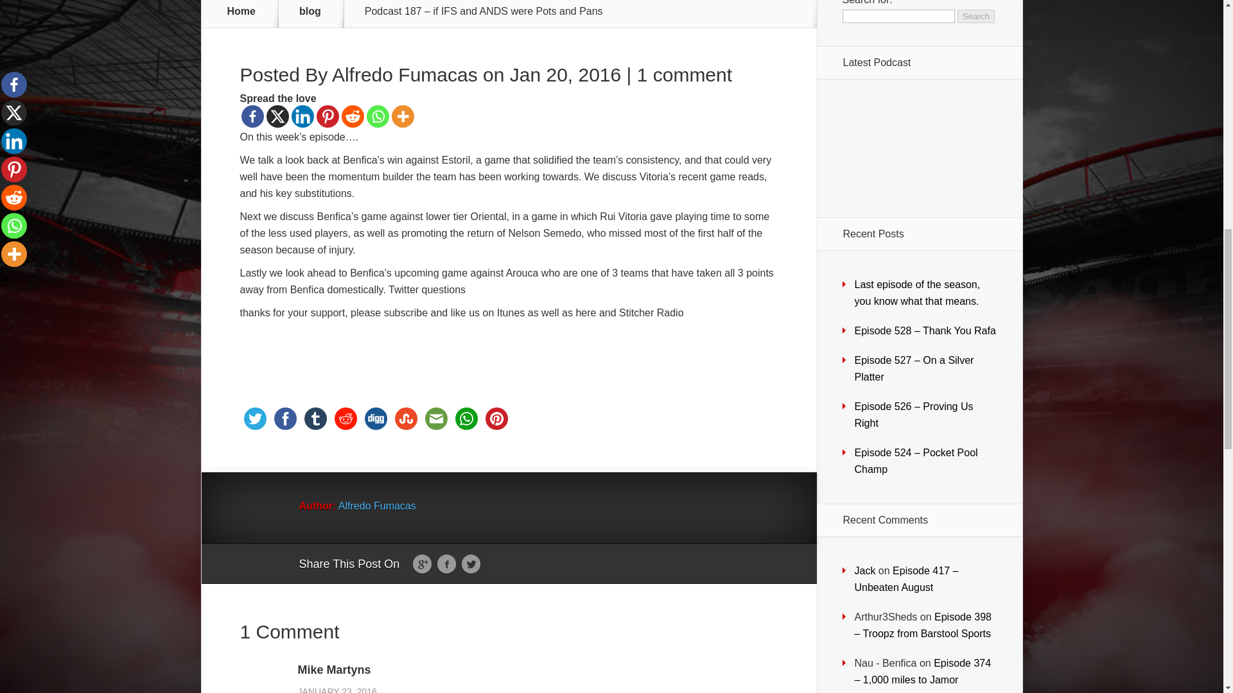 The height and width of the screenshot is (693, 1233). I want to click on More, so click(403, 116).